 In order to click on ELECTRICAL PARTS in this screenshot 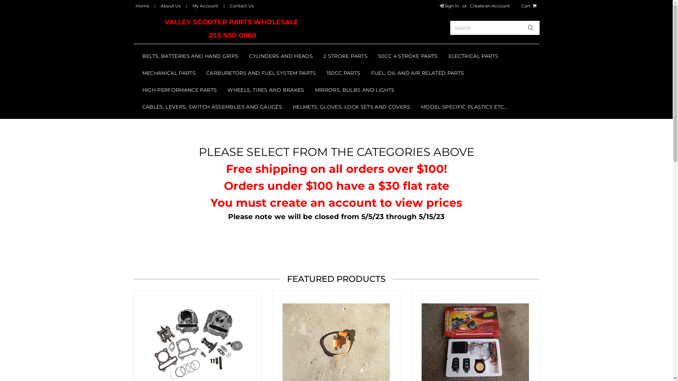, I will do `click(474, 56)`.